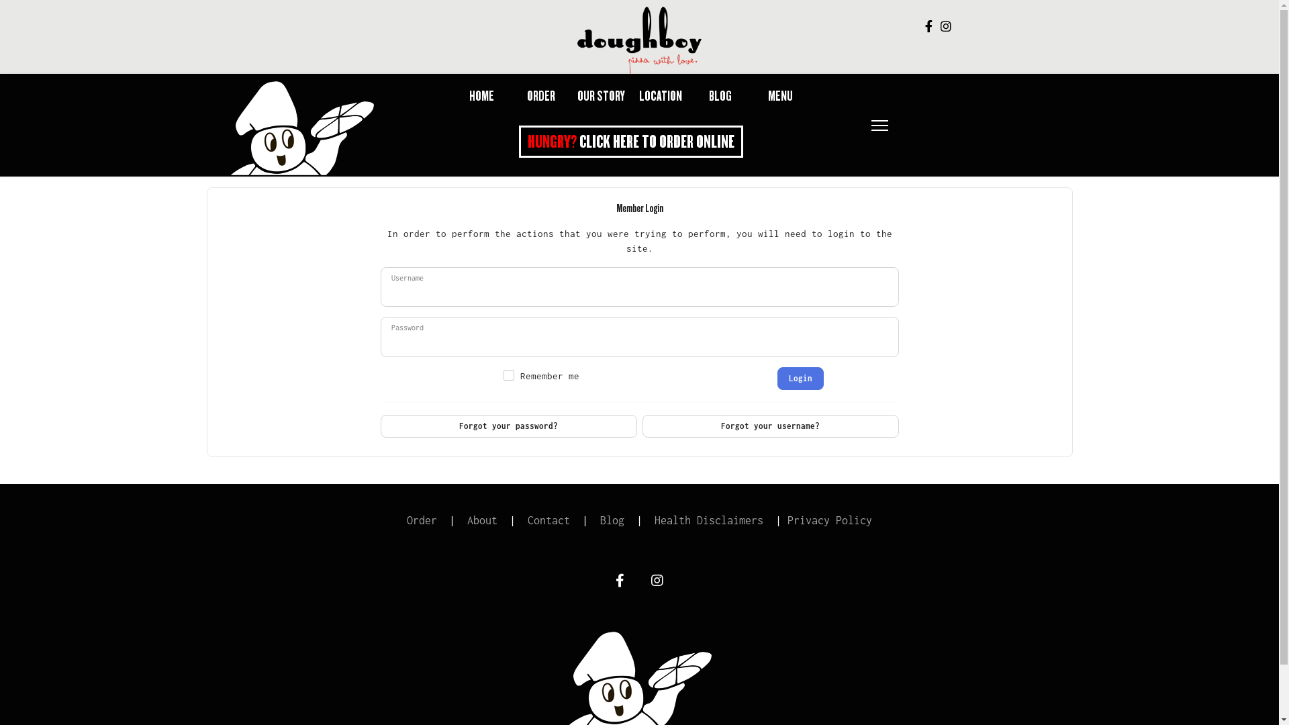  What do you see at coordinates (620, 581) in the screenshot?
I see `Icon group item` at bounding box center [620, 581].